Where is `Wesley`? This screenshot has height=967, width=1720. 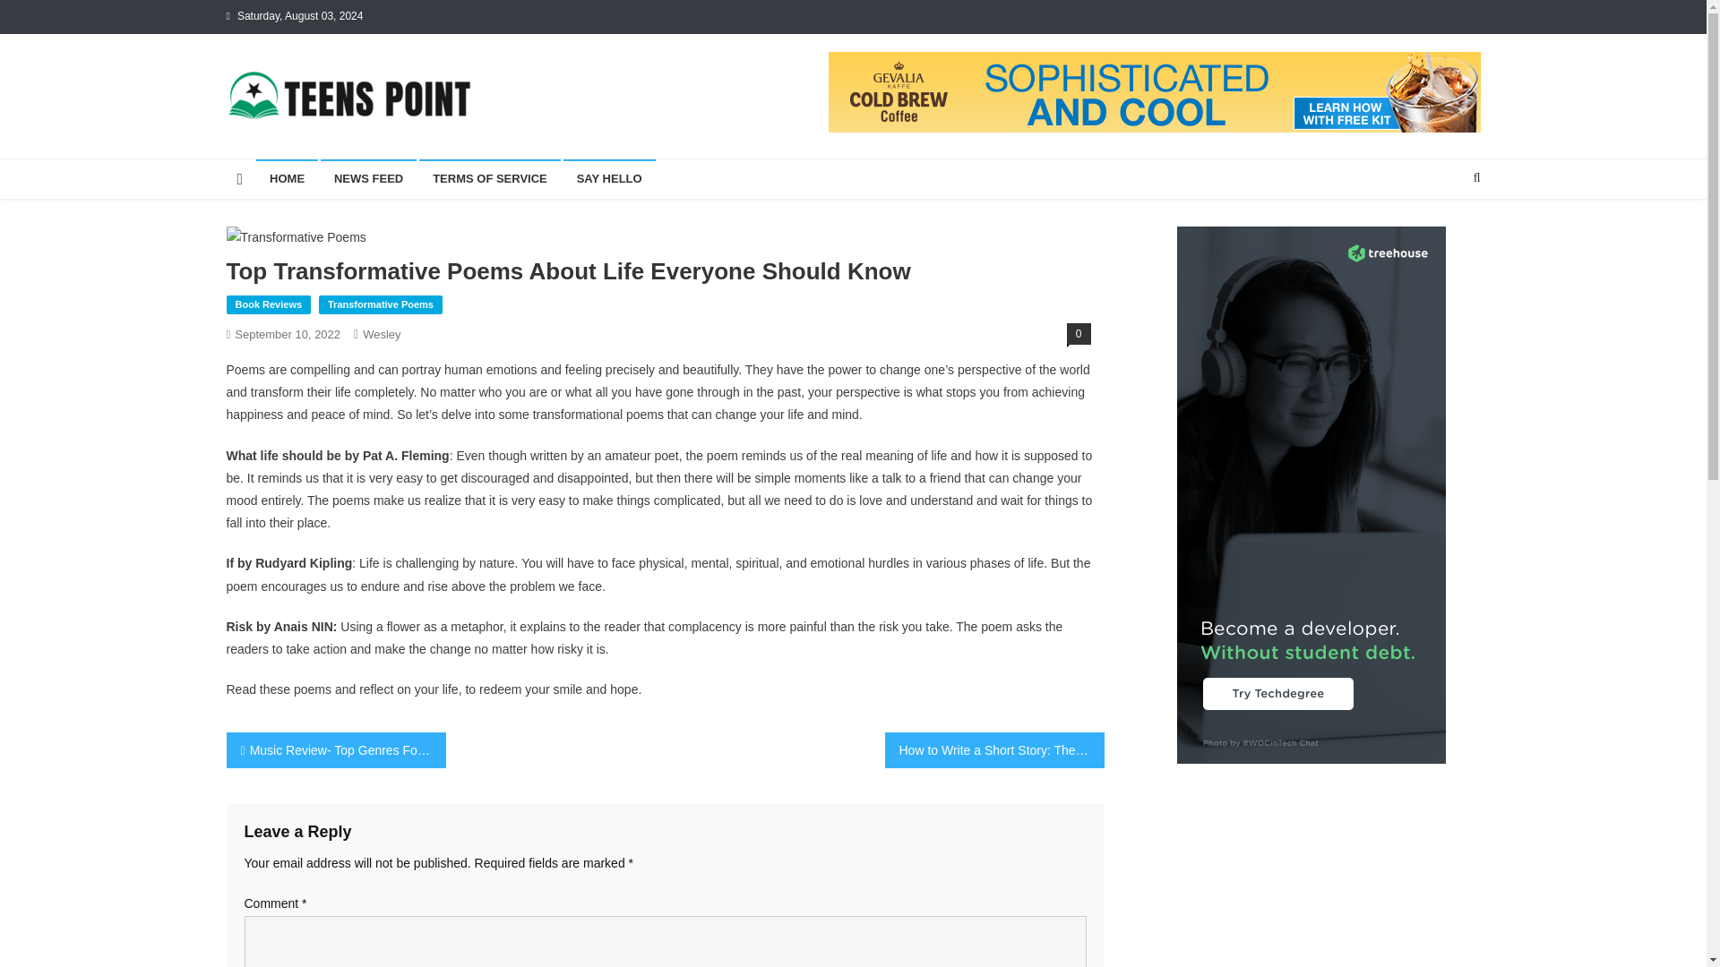
Wesley is located at coordinates (382, 335).